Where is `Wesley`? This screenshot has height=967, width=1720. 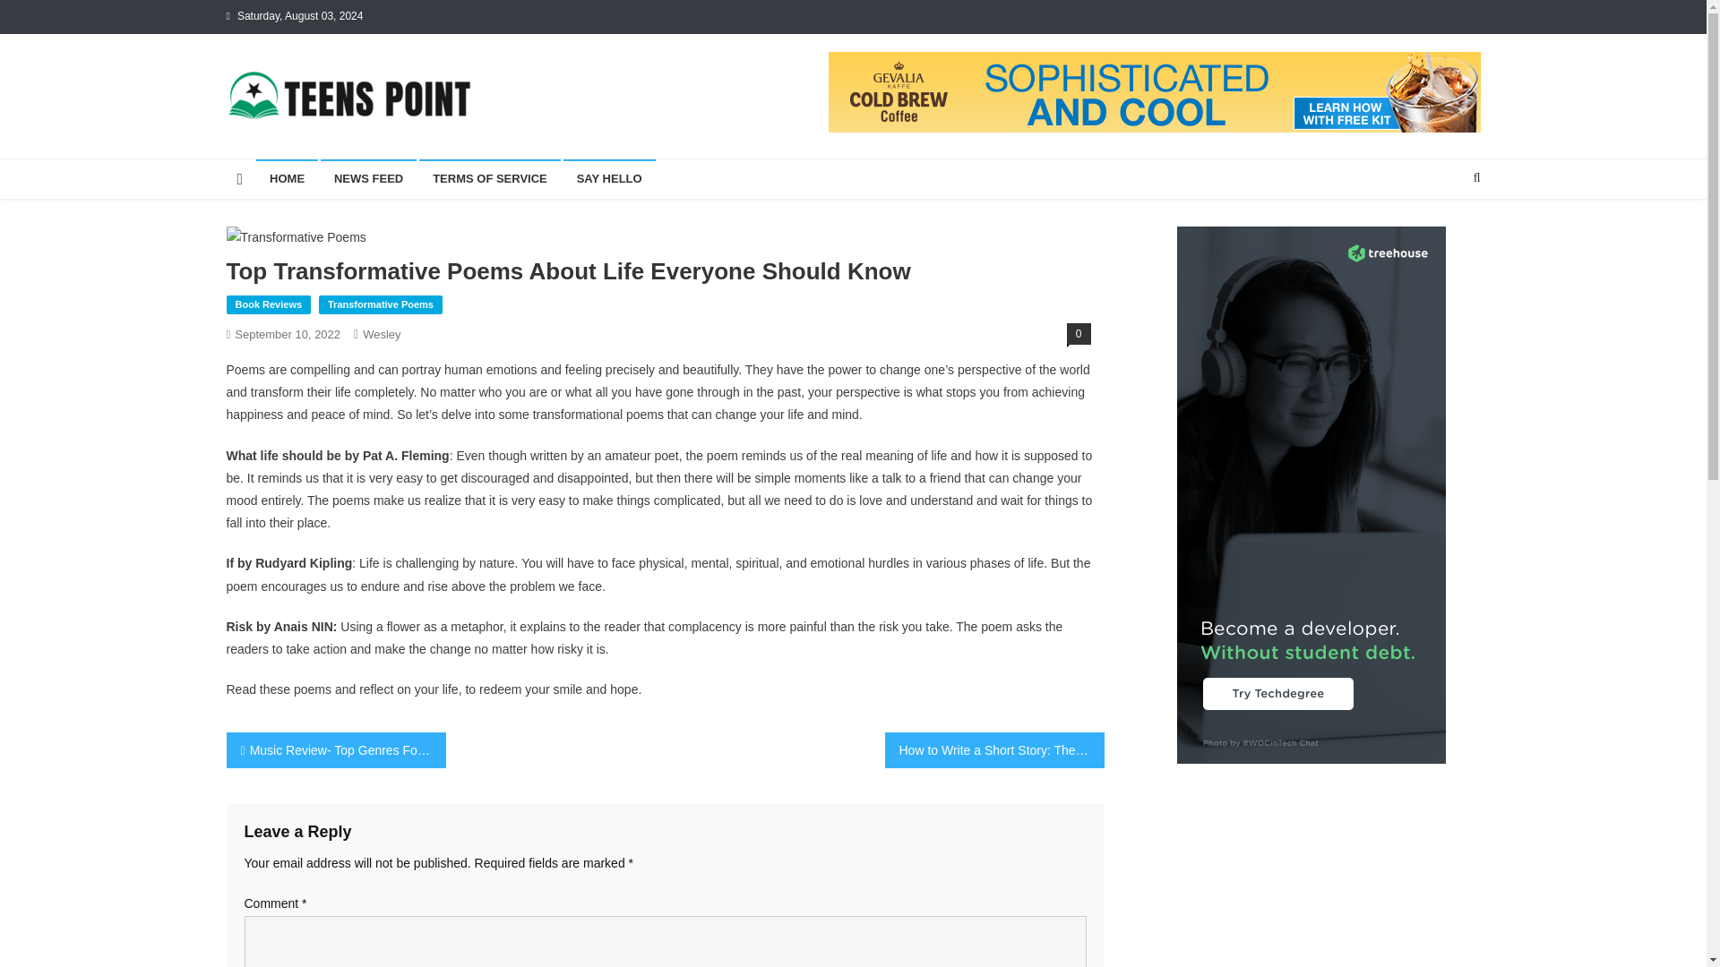
Wesley is located at coordinates (382, 335).